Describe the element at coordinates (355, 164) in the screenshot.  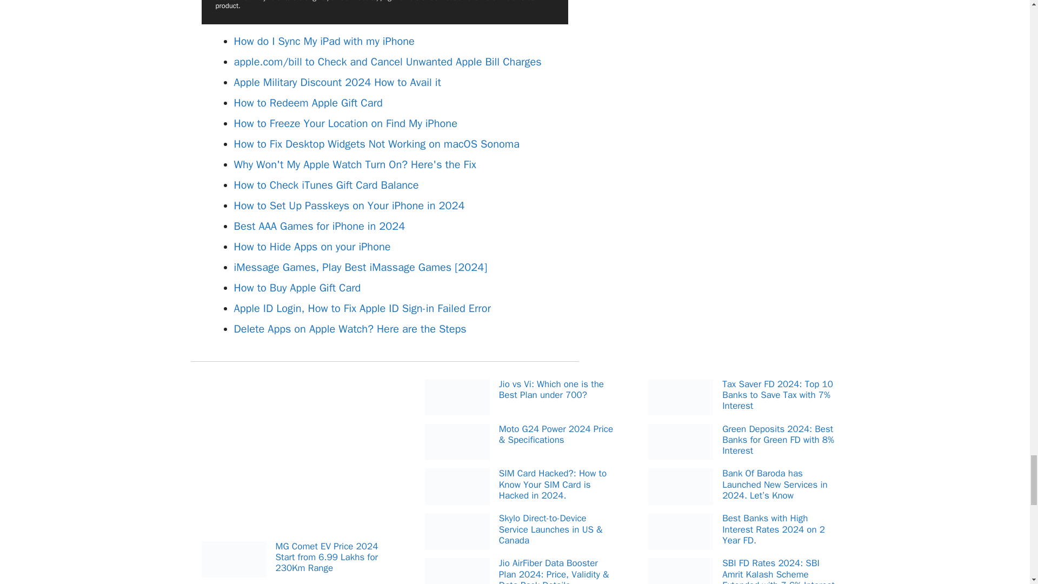
I see `Why Won't My Apple Watch Turn On? Here's the Fix` at that location.